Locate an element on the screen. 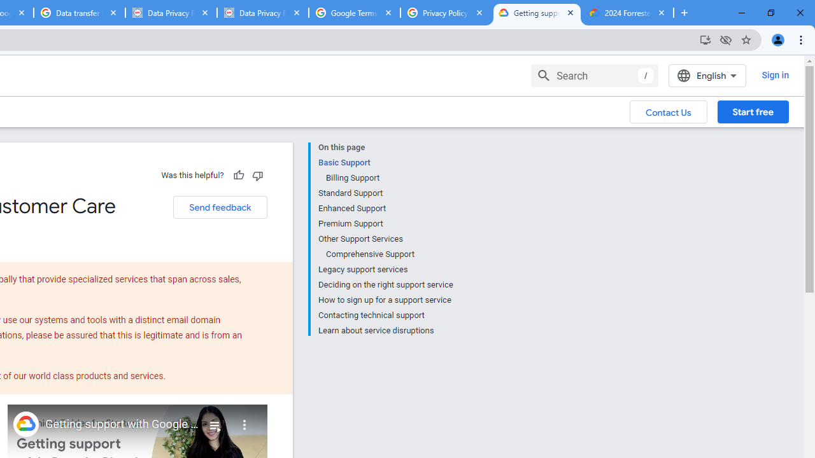 The image size is (815, 458). Standard Support is located at coordinates (385, 193).